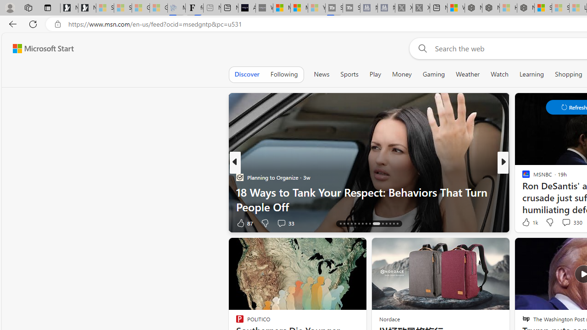 This screenshot has height=330, width=587. Describe the element at coordinates (5, 223) in the screenshot. I see `View comments 213 Comment` at that location.